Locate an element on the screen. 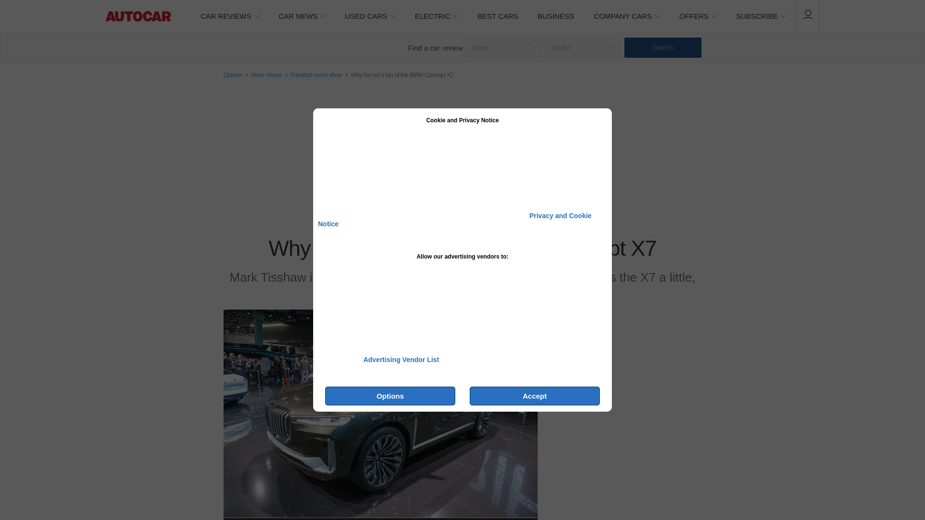 The image size is (925, 520). OFFERS is located at coordinates (698, 16).